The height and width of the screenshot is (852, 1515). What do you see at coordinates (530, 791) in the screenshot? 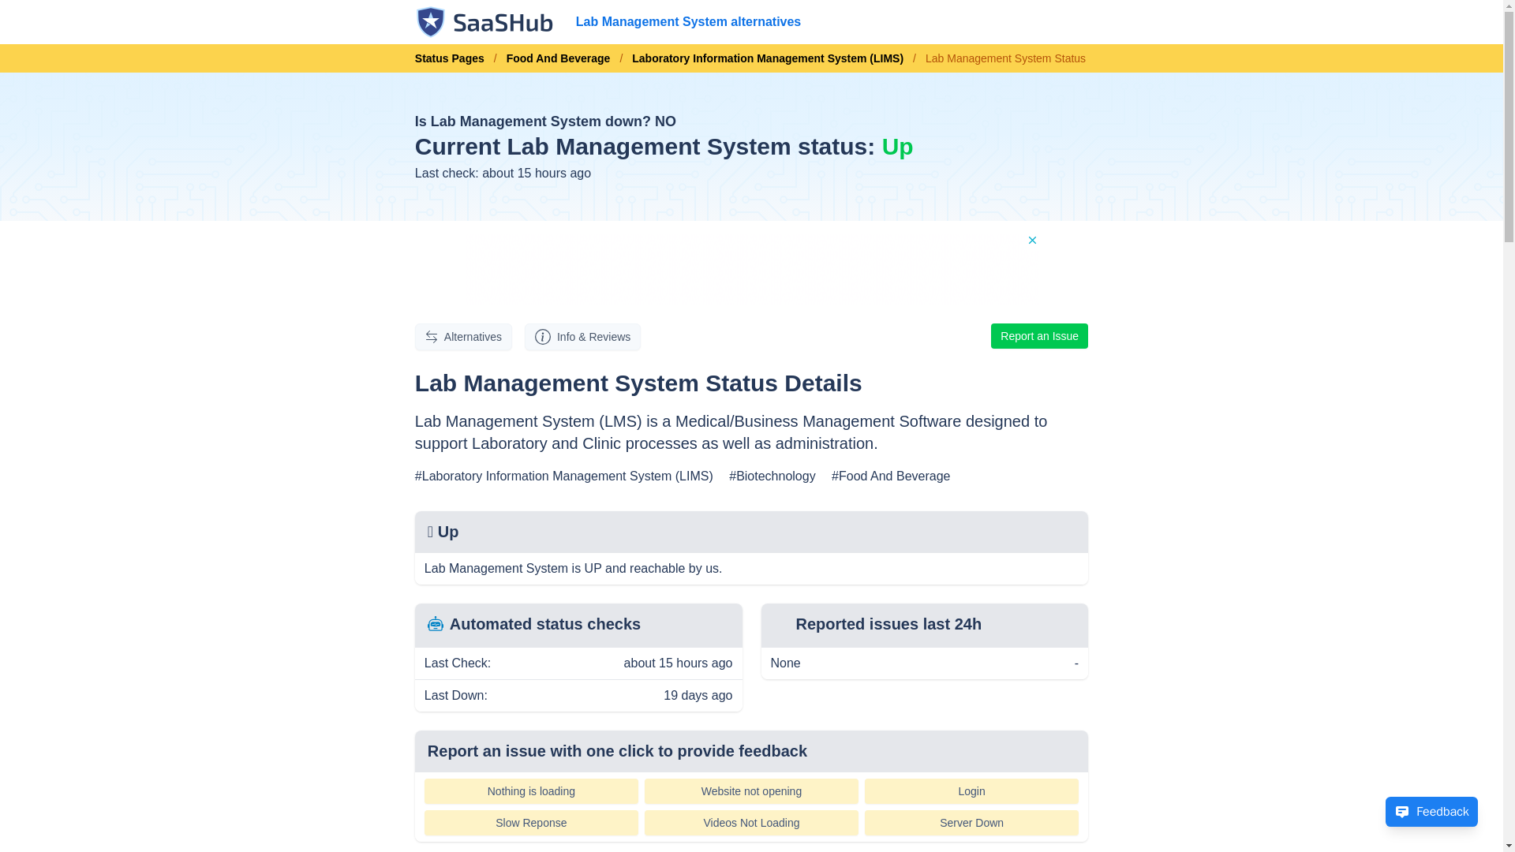
I see `Nothing is loading` at bounding box center [530, 791].